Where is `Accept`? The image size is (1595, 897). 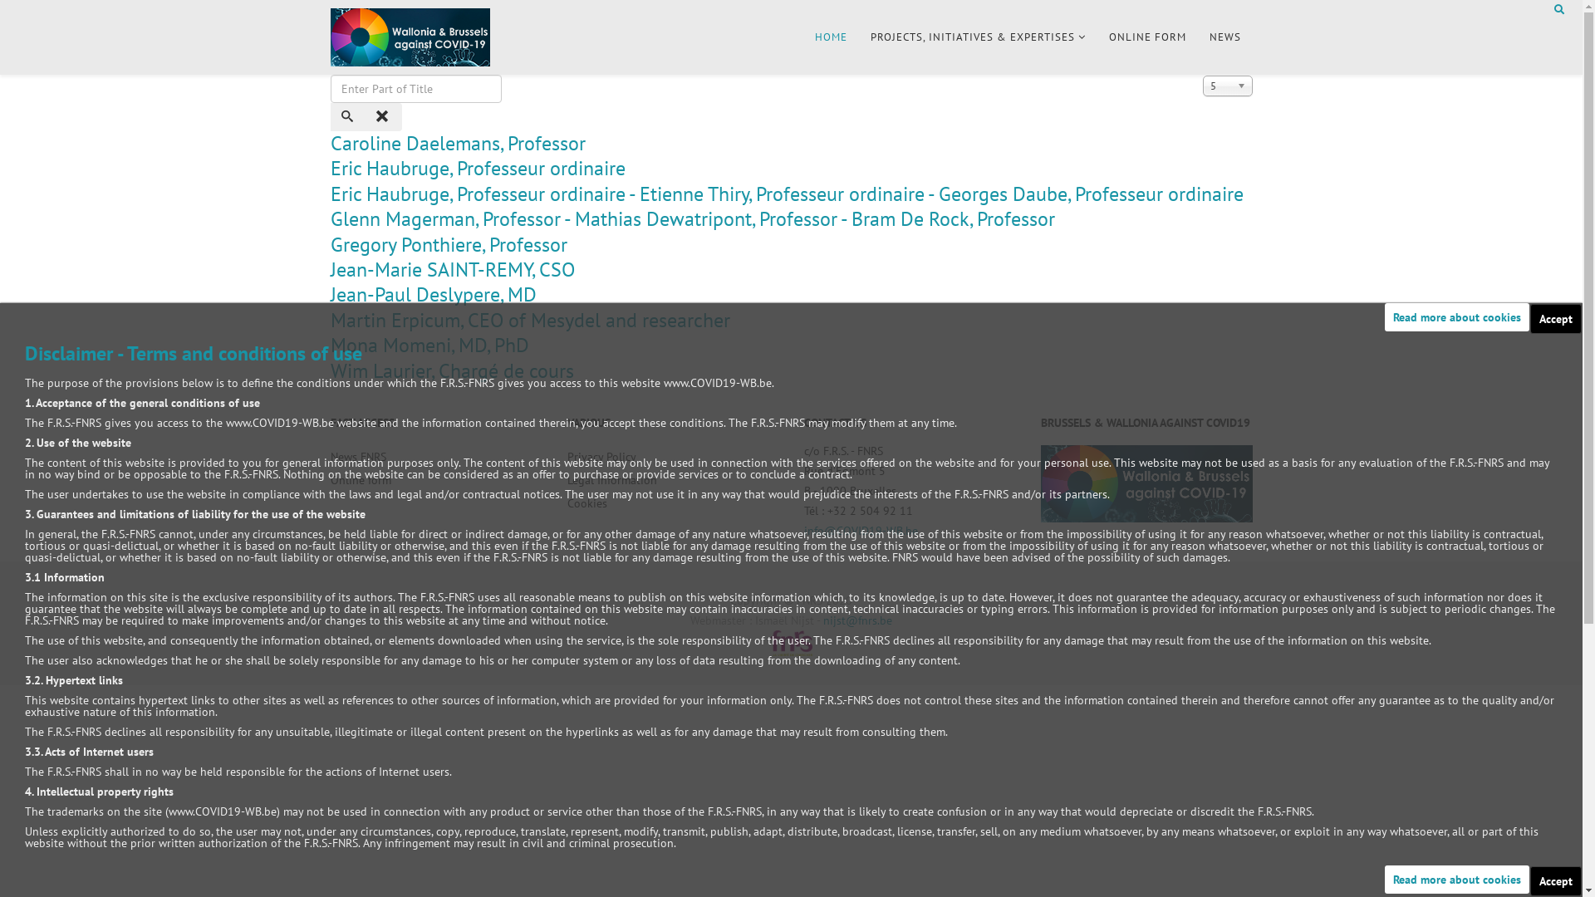
Accept is located at coordinates (1556, 320).